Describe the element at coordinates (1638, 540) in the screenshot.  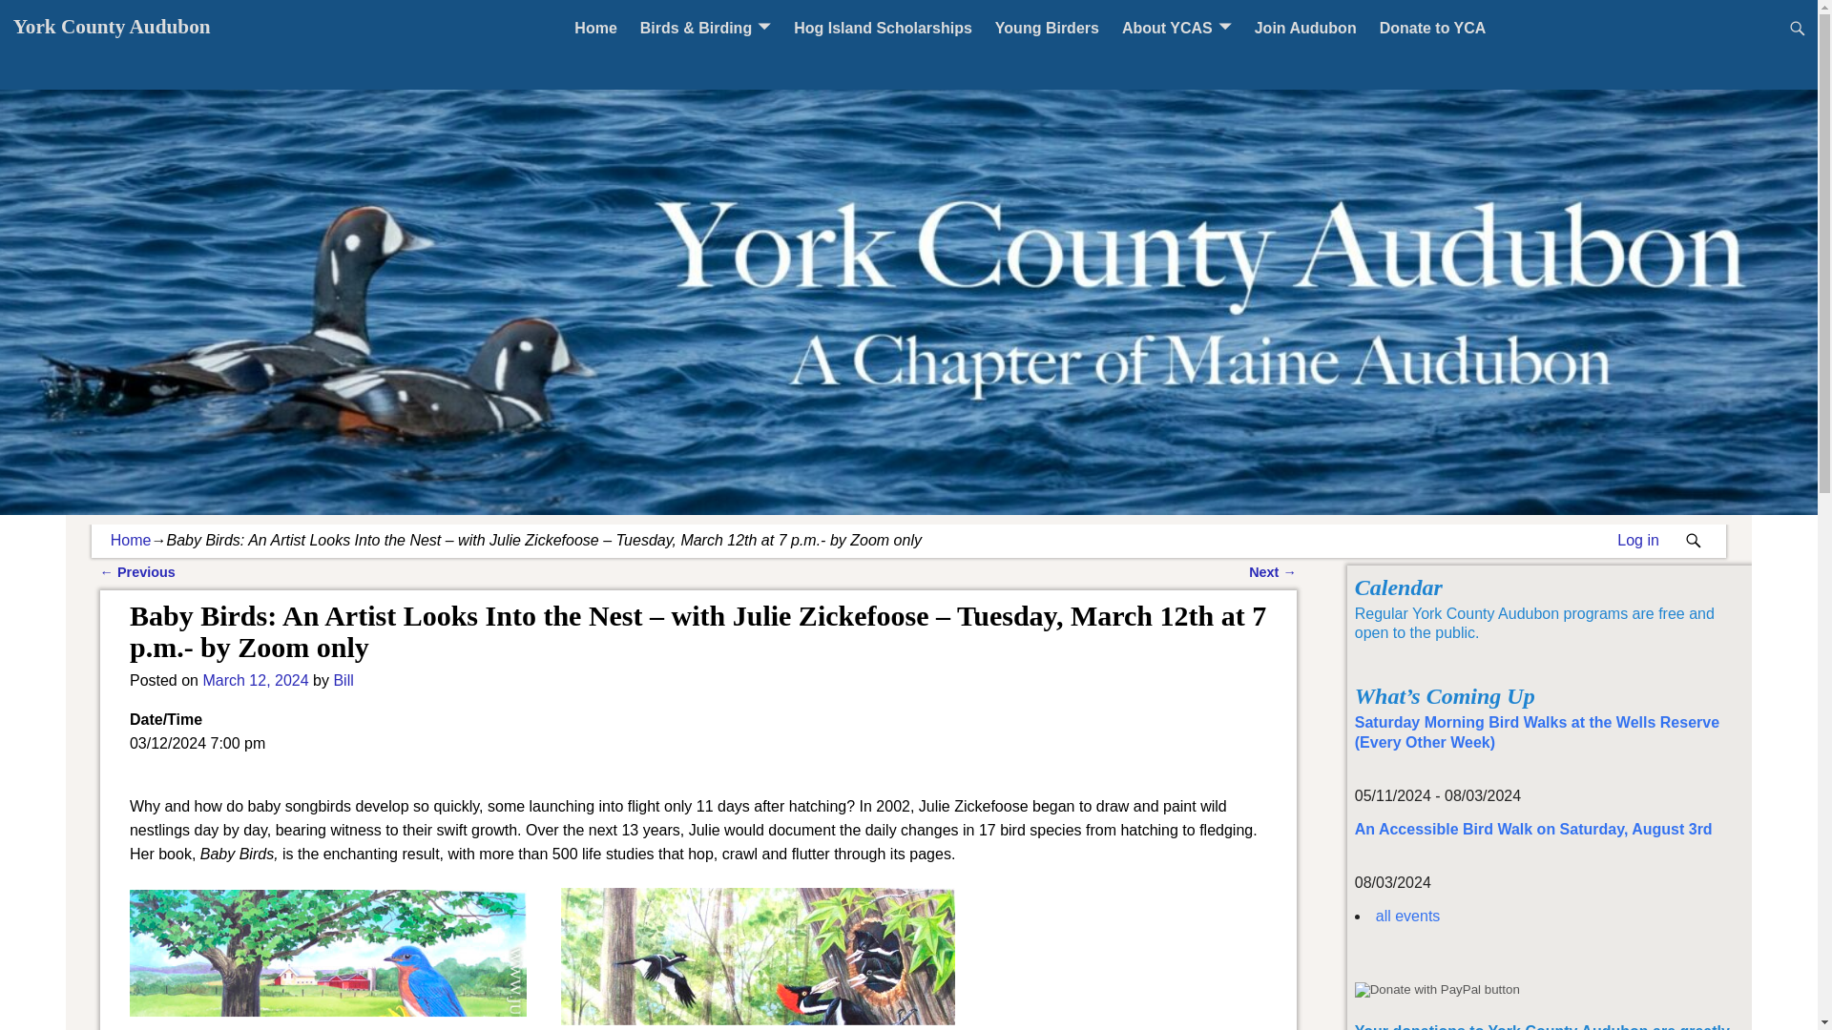
I see `Log in` at that location.